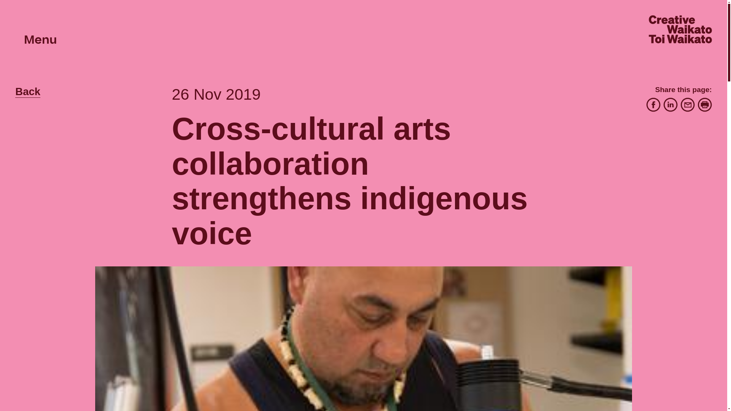  What do you see at coordinates (27, 91) in the screenshot?
I see `Back` at bounding box center [27, 91].